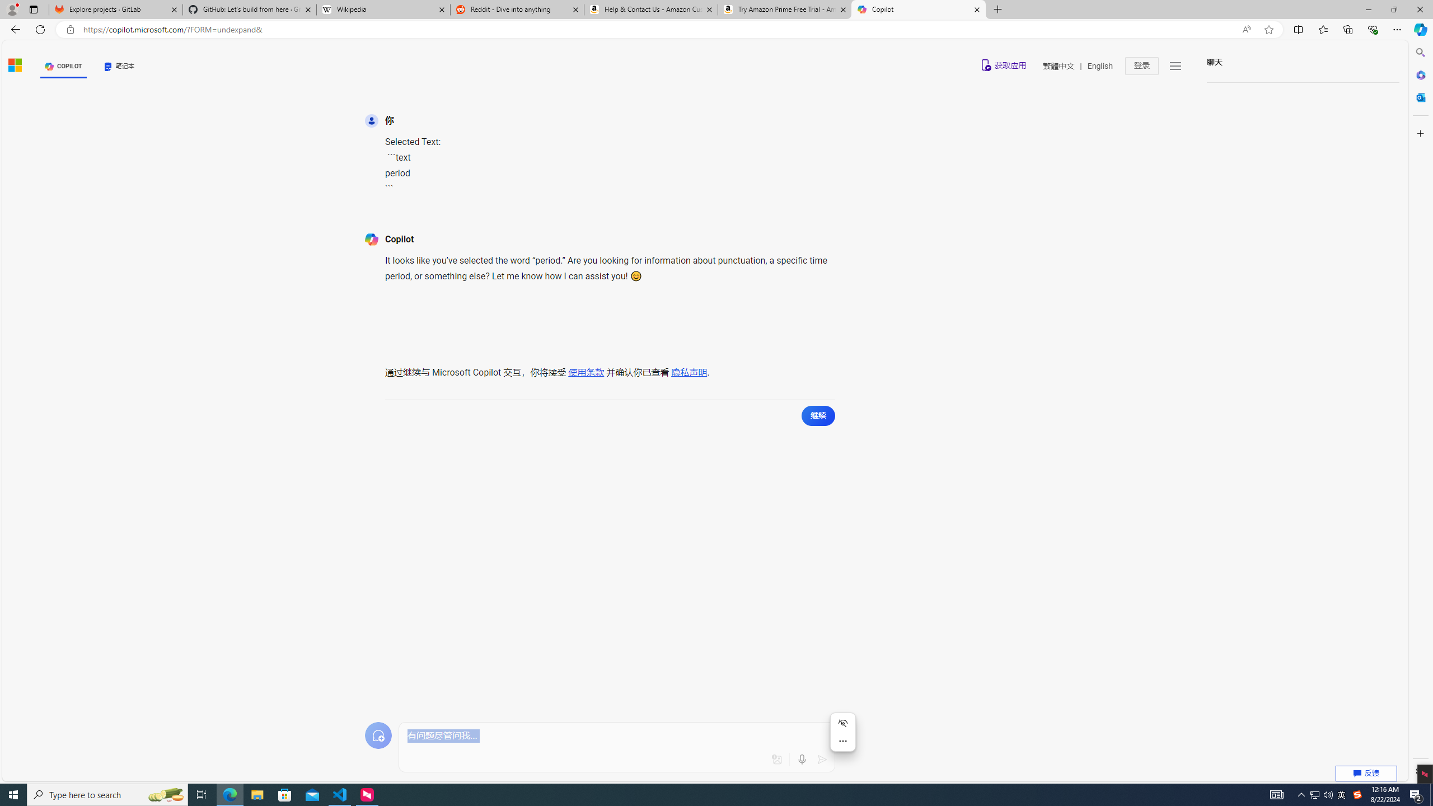 This screenshot has width=1433, height=806. What do you see at coordinates (842, 739) in the screenshot?
I see `Mini menu on text selection` at bounding box center [842, 739].